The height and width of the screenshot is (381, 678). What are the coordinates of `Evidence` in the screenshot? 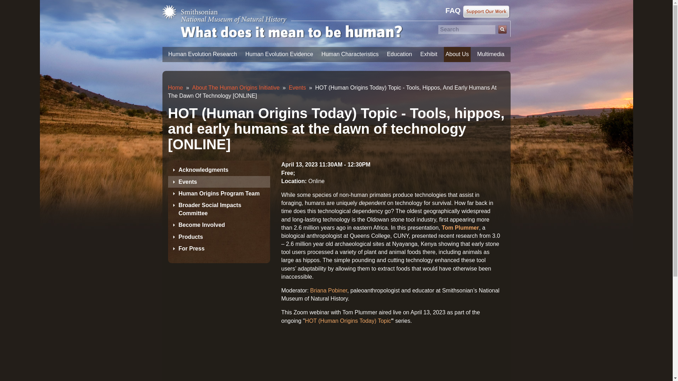 It's located at (279, 54).